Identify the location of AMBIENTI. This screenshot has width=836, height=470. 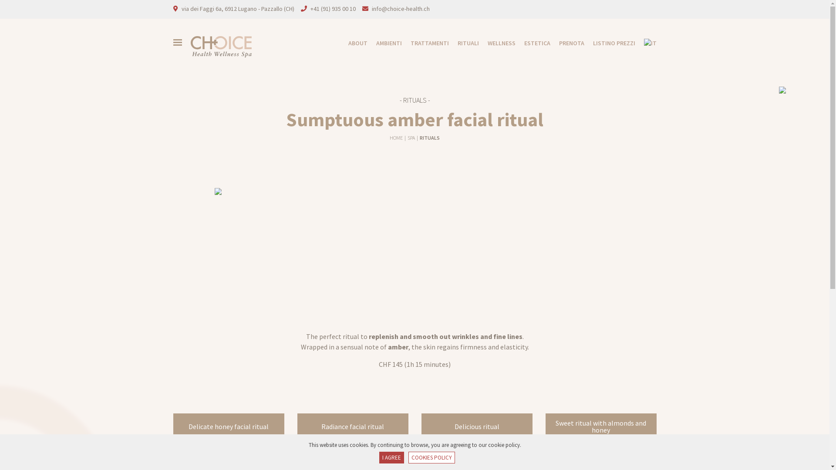
(385, 44).